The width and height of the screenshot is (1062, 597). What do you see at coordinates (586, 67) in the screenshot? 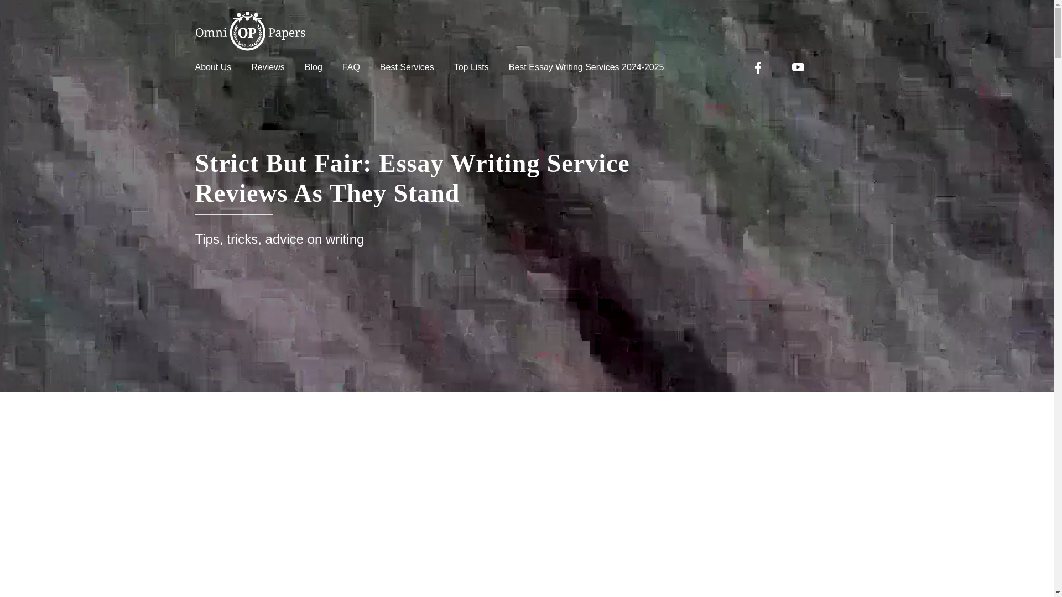
I see `Best Essay Writing Services 2024-2025` at bounding box center [586, 67].